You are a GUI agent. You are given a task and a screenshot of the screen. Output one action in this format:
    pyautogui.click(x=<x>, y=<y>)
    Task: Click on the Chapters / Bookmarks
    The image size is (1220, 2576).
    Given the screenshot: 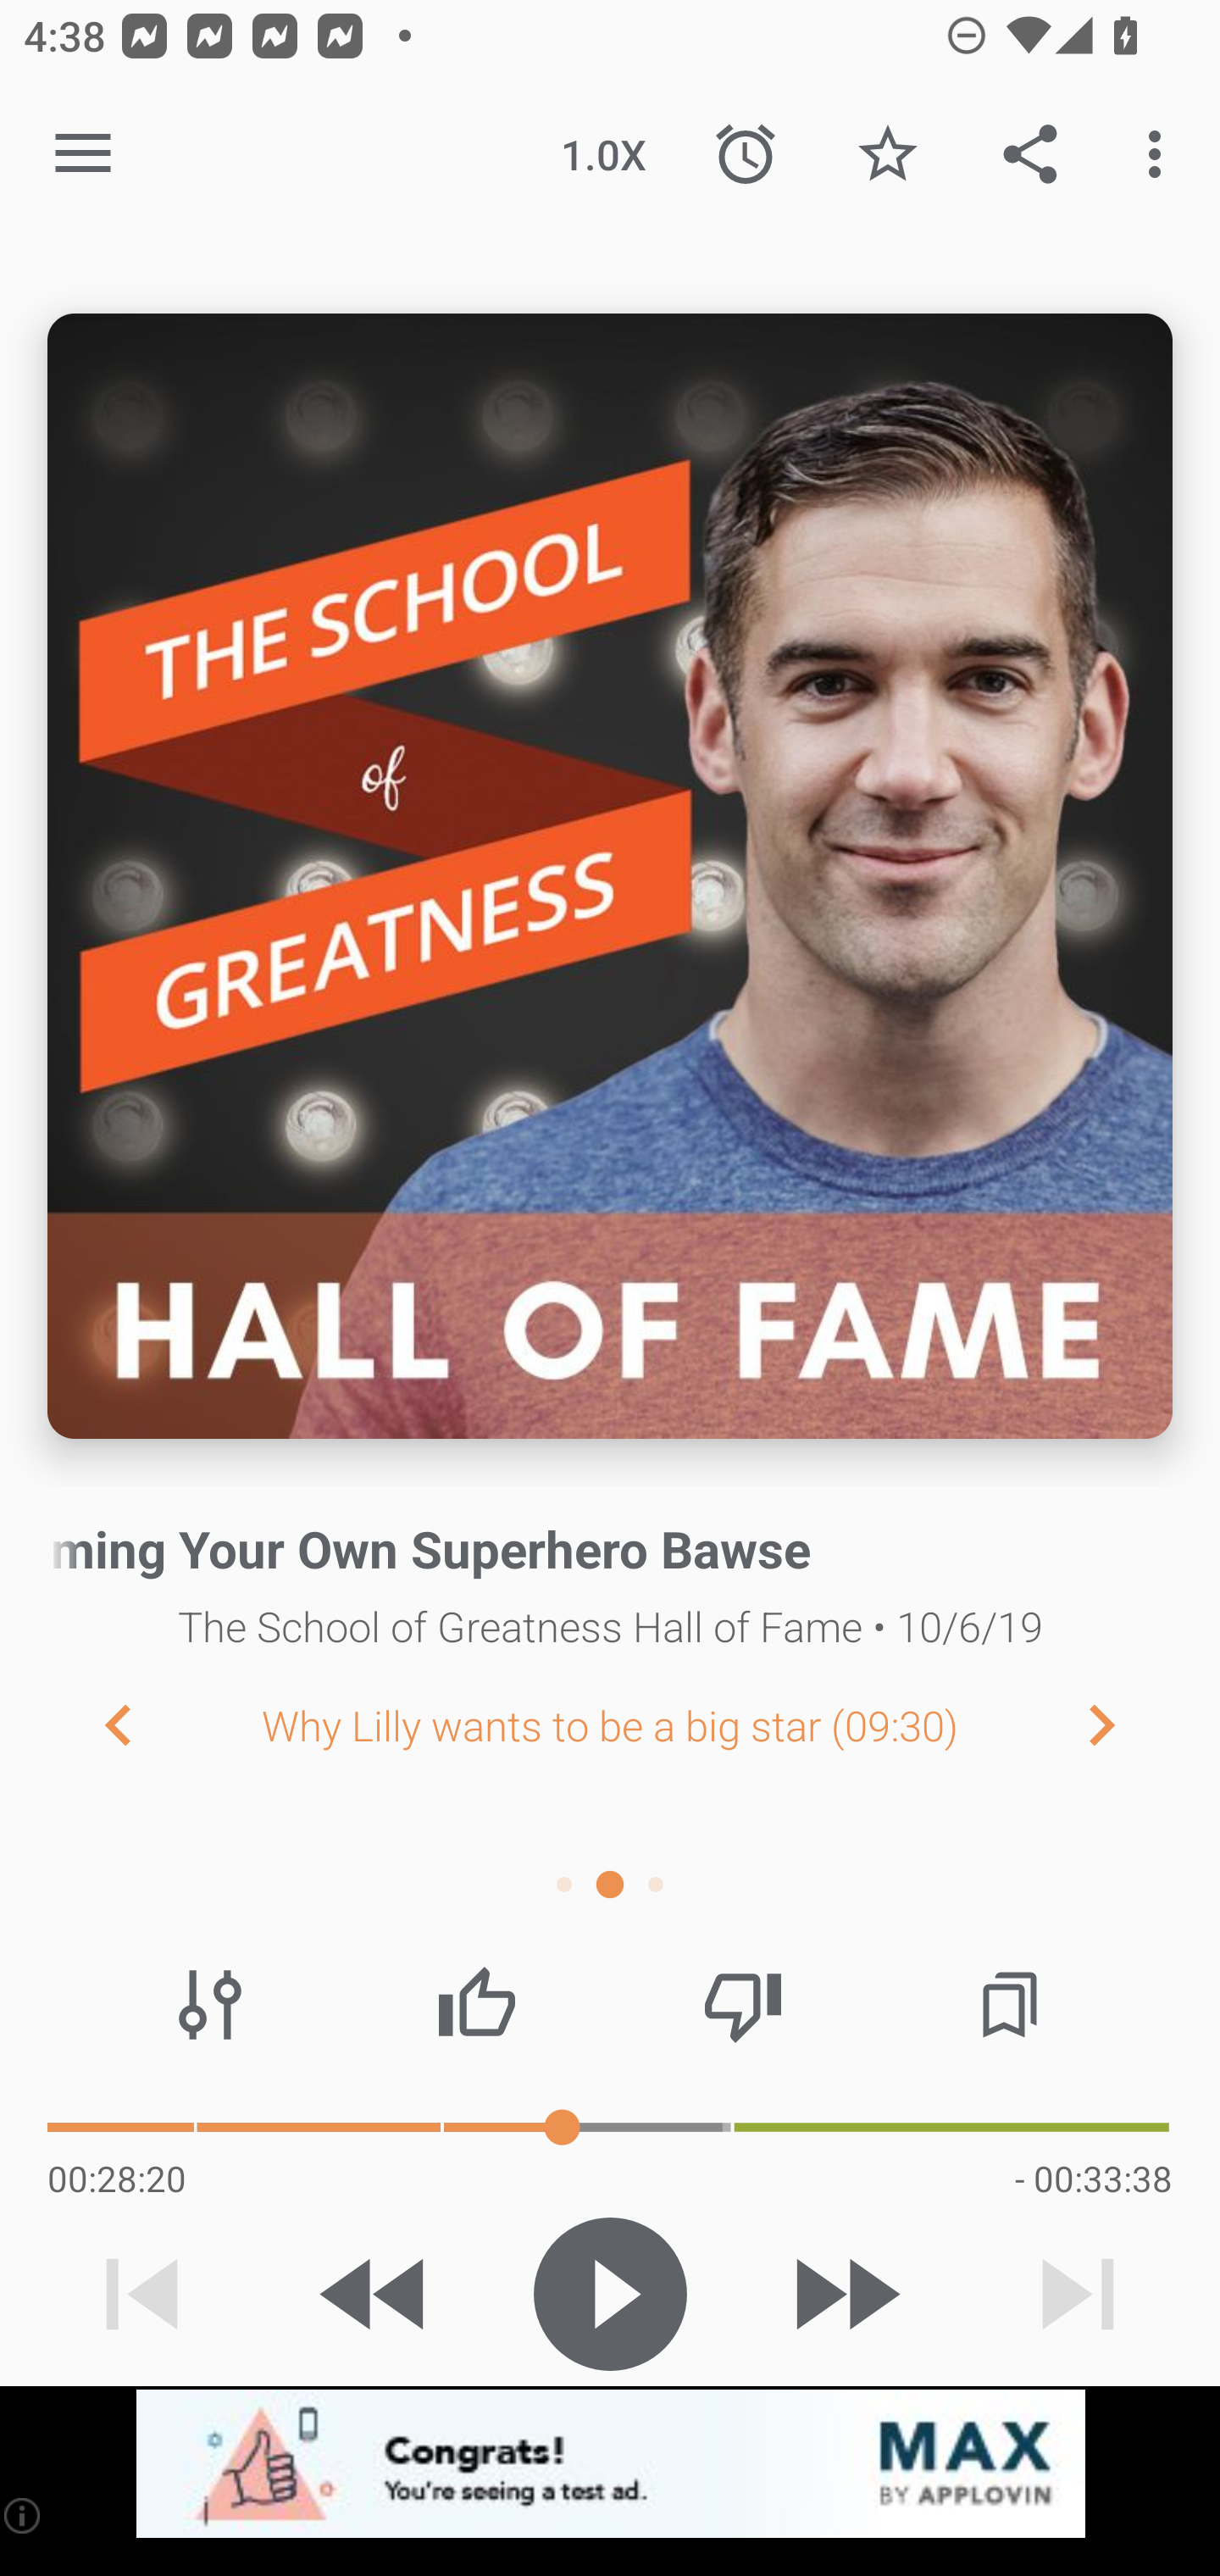 What is the action you would take?
    pyautogui.click(x=1009, y=2005)
    